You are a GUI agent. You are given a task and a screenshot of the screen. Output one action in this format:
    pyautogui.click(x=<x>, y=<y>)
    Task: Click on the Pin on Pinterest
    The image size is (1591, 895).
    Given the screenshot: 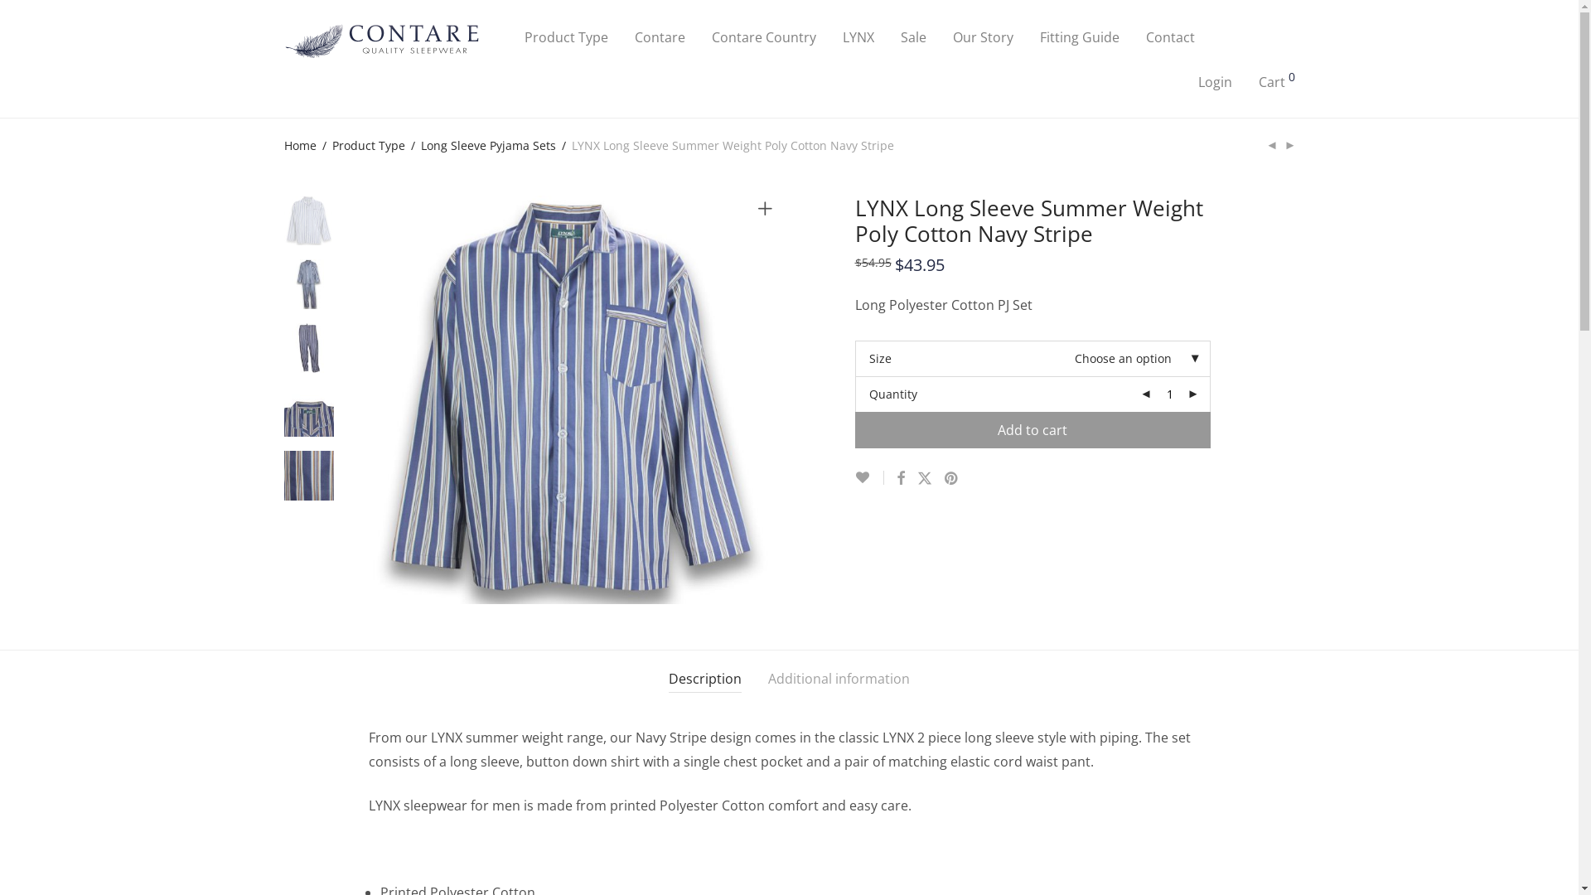 What is the action you would take?
    pyautogui.click(x=952, y=479)
    